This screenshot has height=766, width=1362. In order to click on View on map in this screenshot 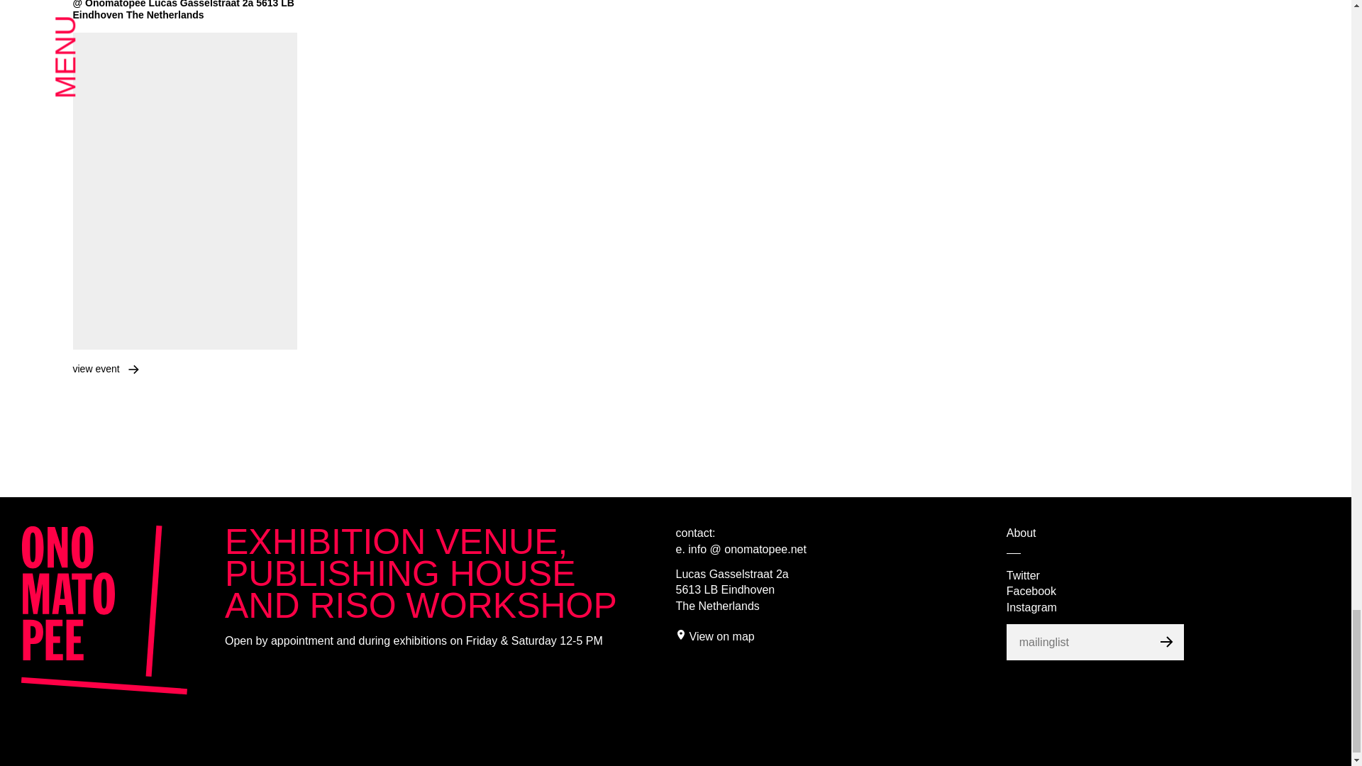, I will do `click(721, 636)`.